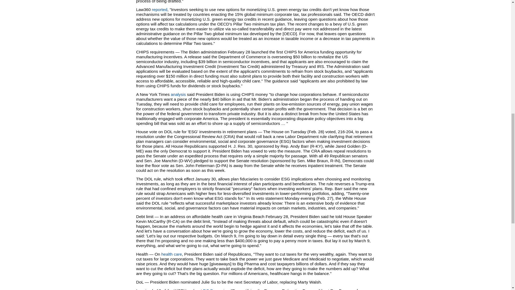  I want to click on health care, so click(171, 254).